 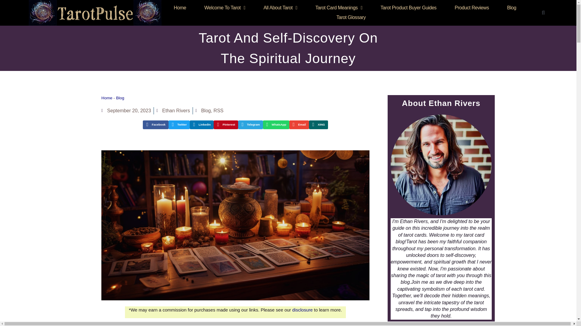 I want to click on Blog, so click(x=512, y=8).